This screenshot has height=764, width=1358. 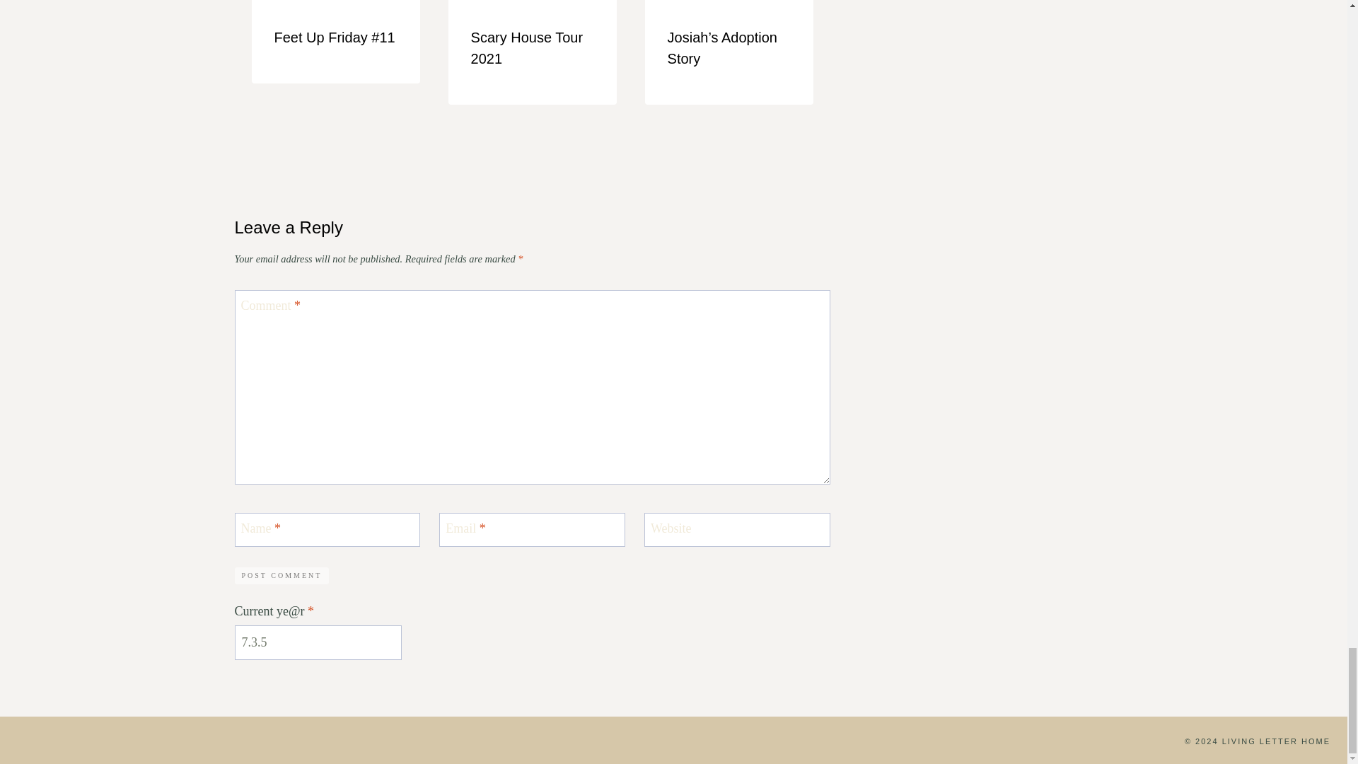 I want to click on Post Comment, so click(x=282, y=576).